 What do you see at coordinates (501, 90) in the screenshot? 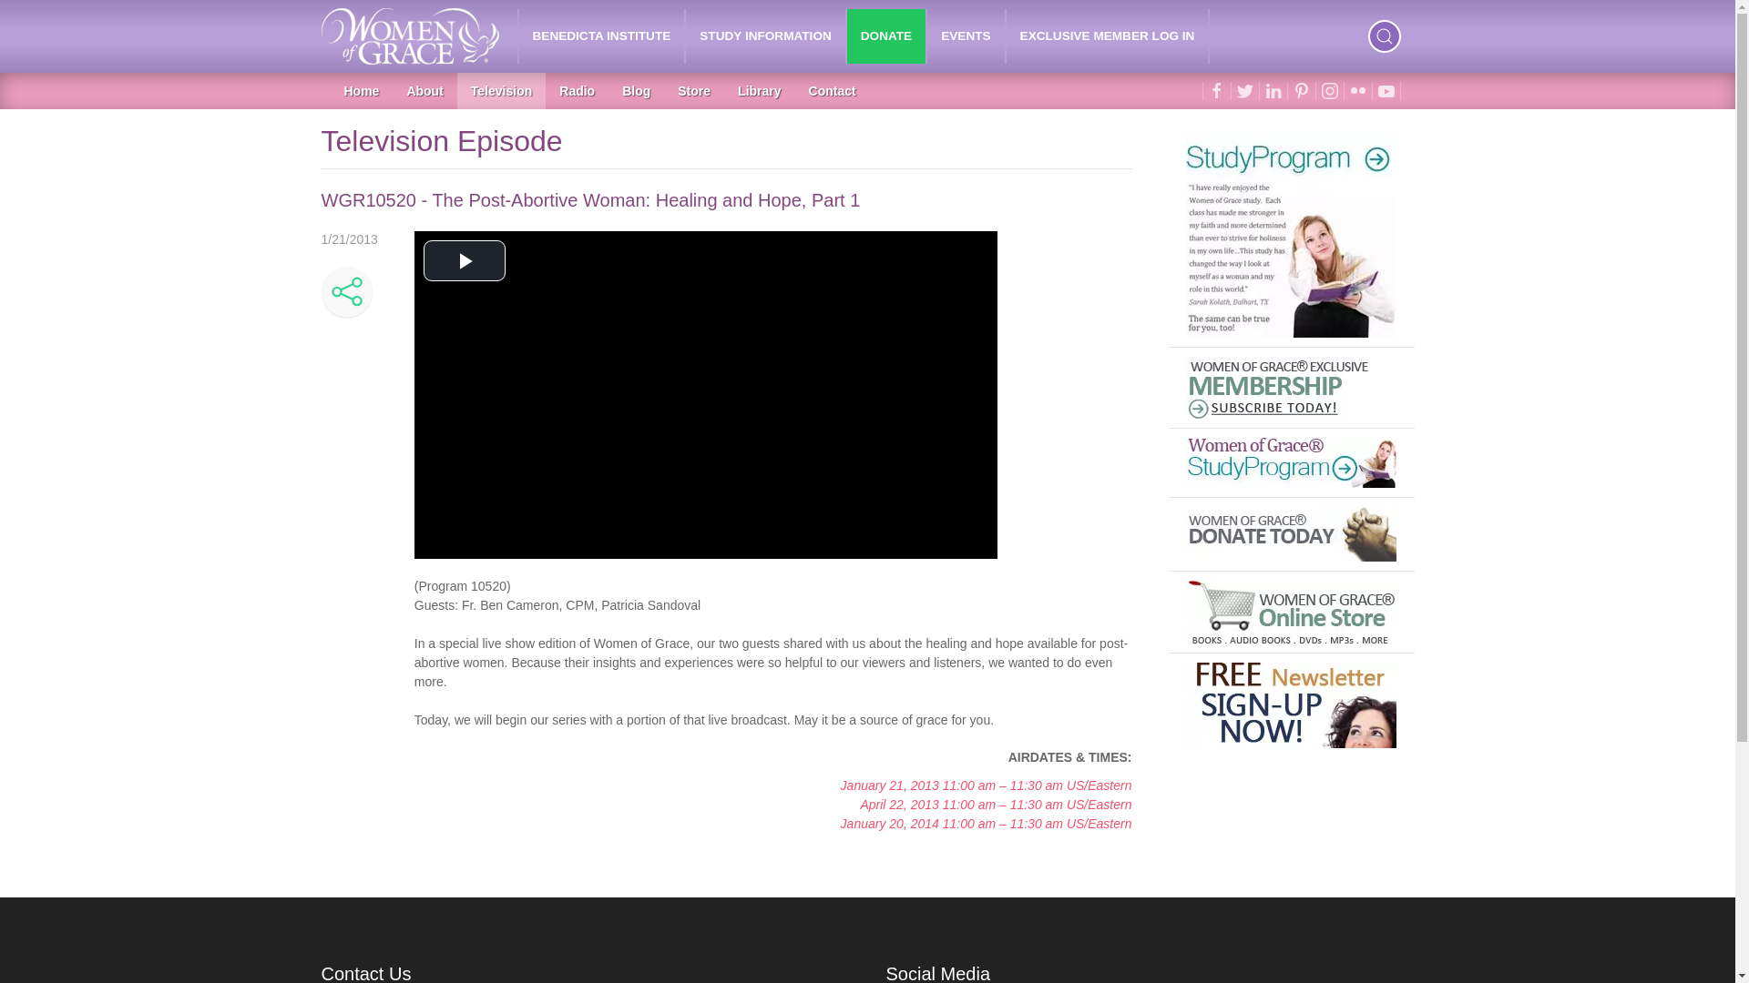
I see `Television` at bounding box center [501, 90].